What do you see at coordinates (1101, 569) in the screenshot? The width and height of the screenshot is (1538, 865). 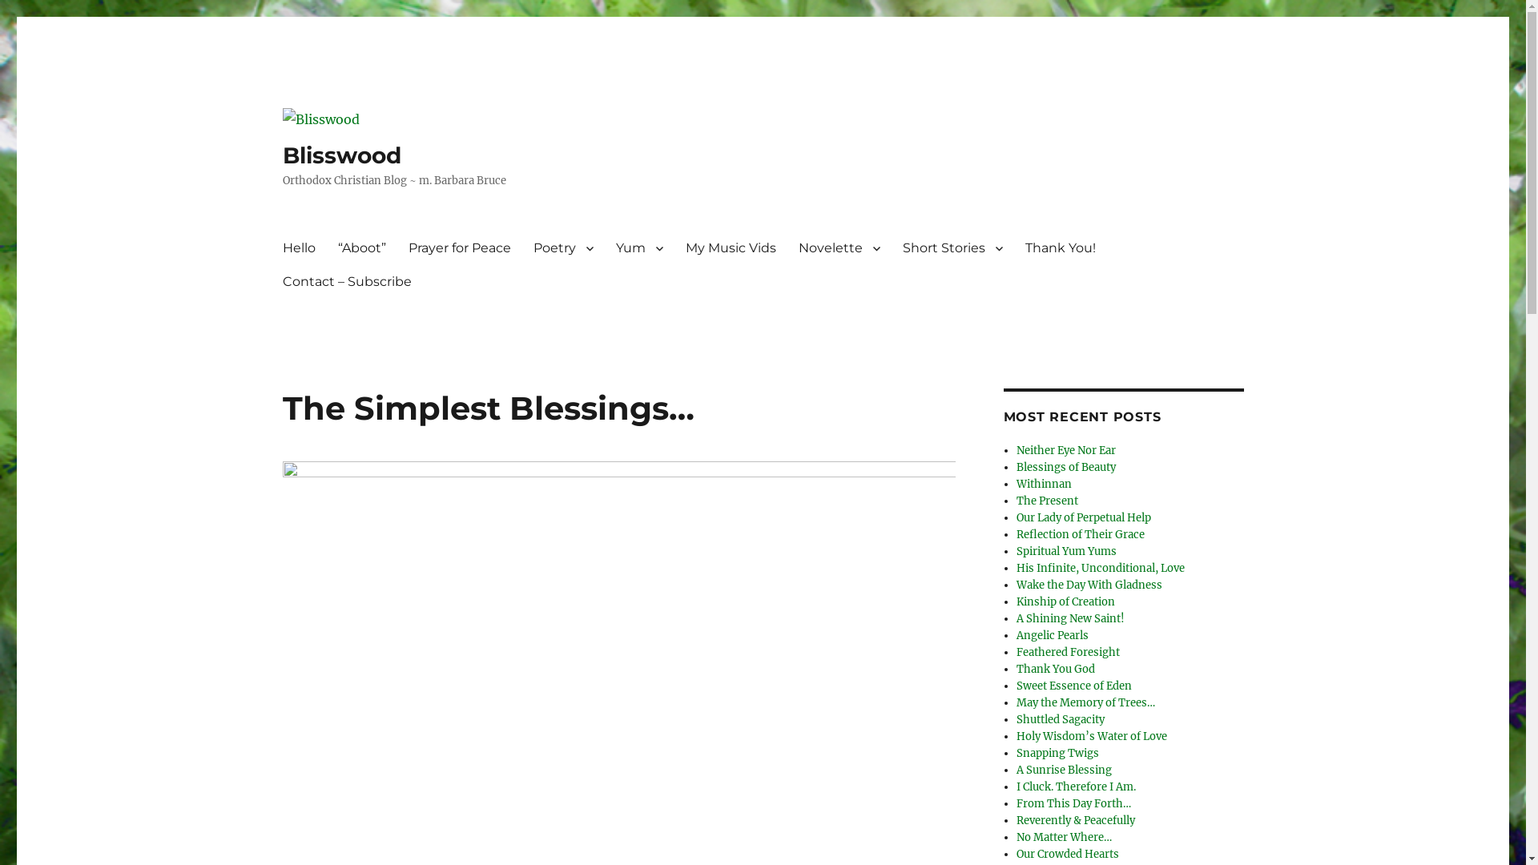 I see `His Infinite, Unconditional, Love` at bounding box center [1101, 569].